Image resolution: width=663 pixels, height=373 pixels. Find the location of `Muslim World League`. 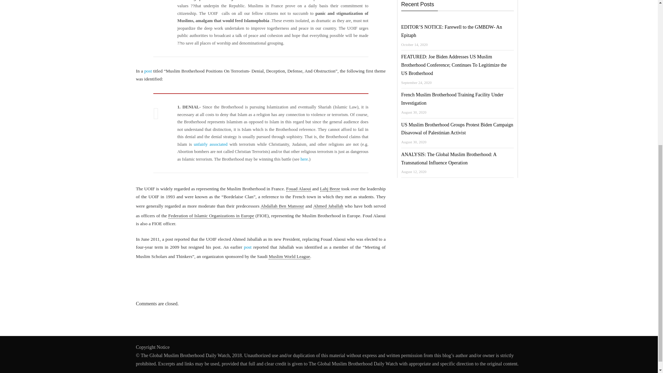

Muslim World League is located at coordinates (289, 256).